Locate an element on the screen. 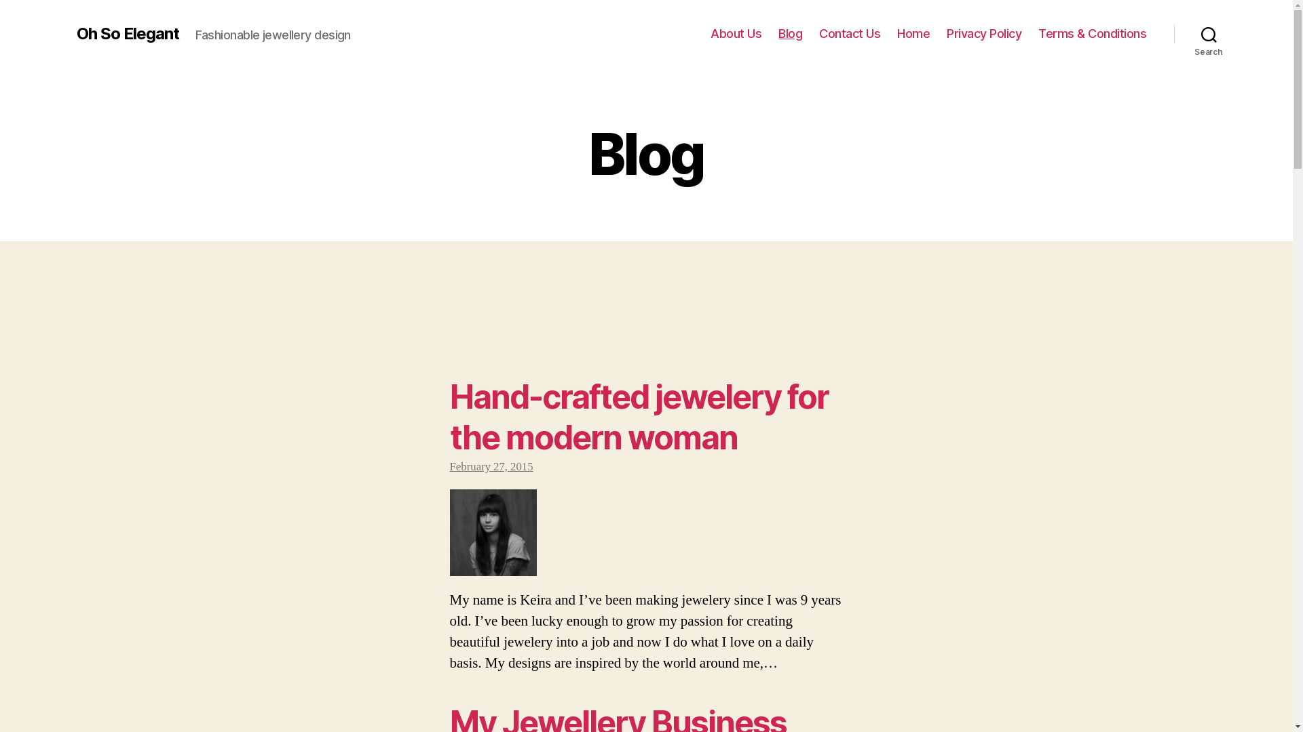 The height and width of the screenshot is (732, 1303). February 27, 2015 is located at coordinates (491, 466).